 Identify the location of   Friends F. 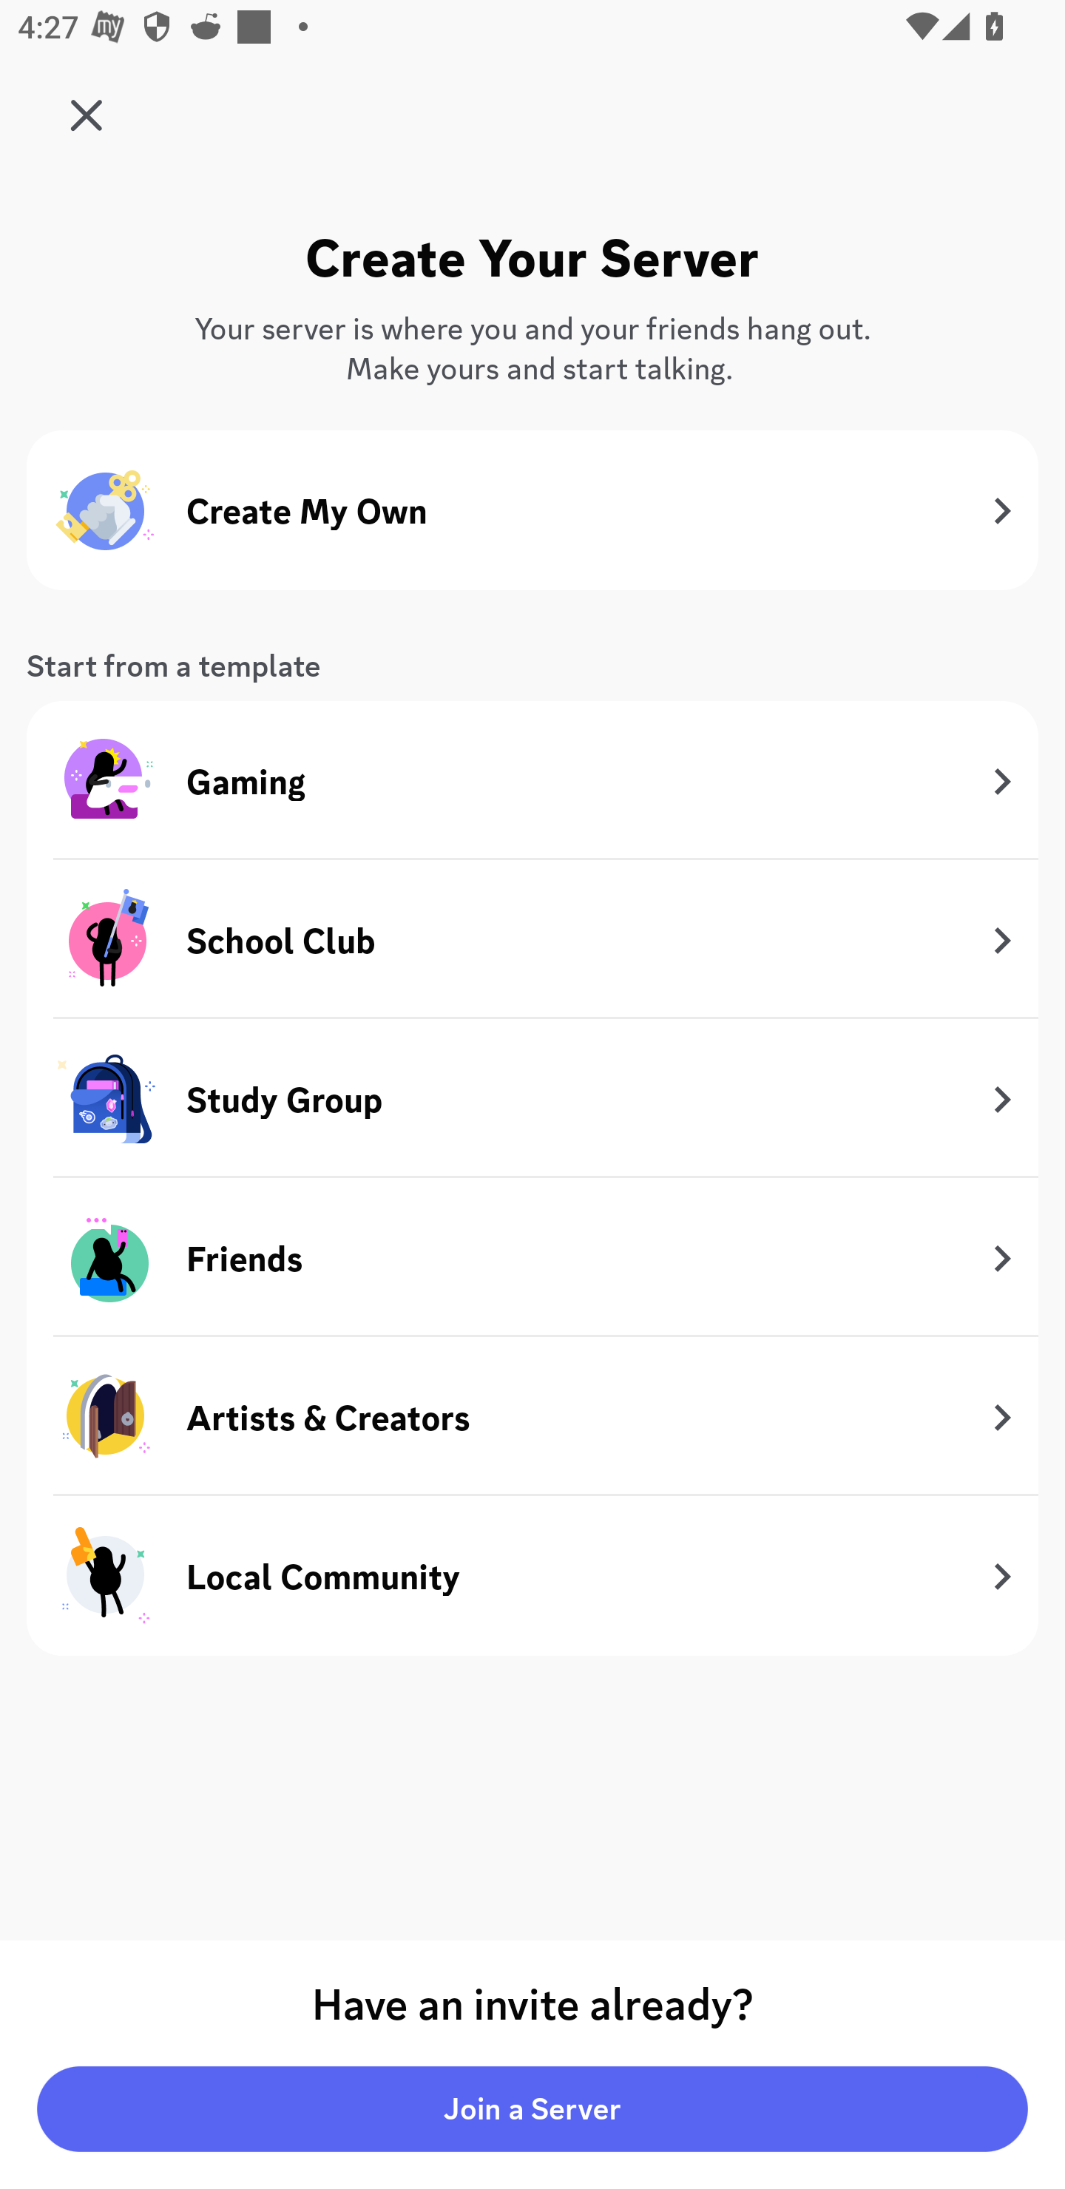
(93, 106).